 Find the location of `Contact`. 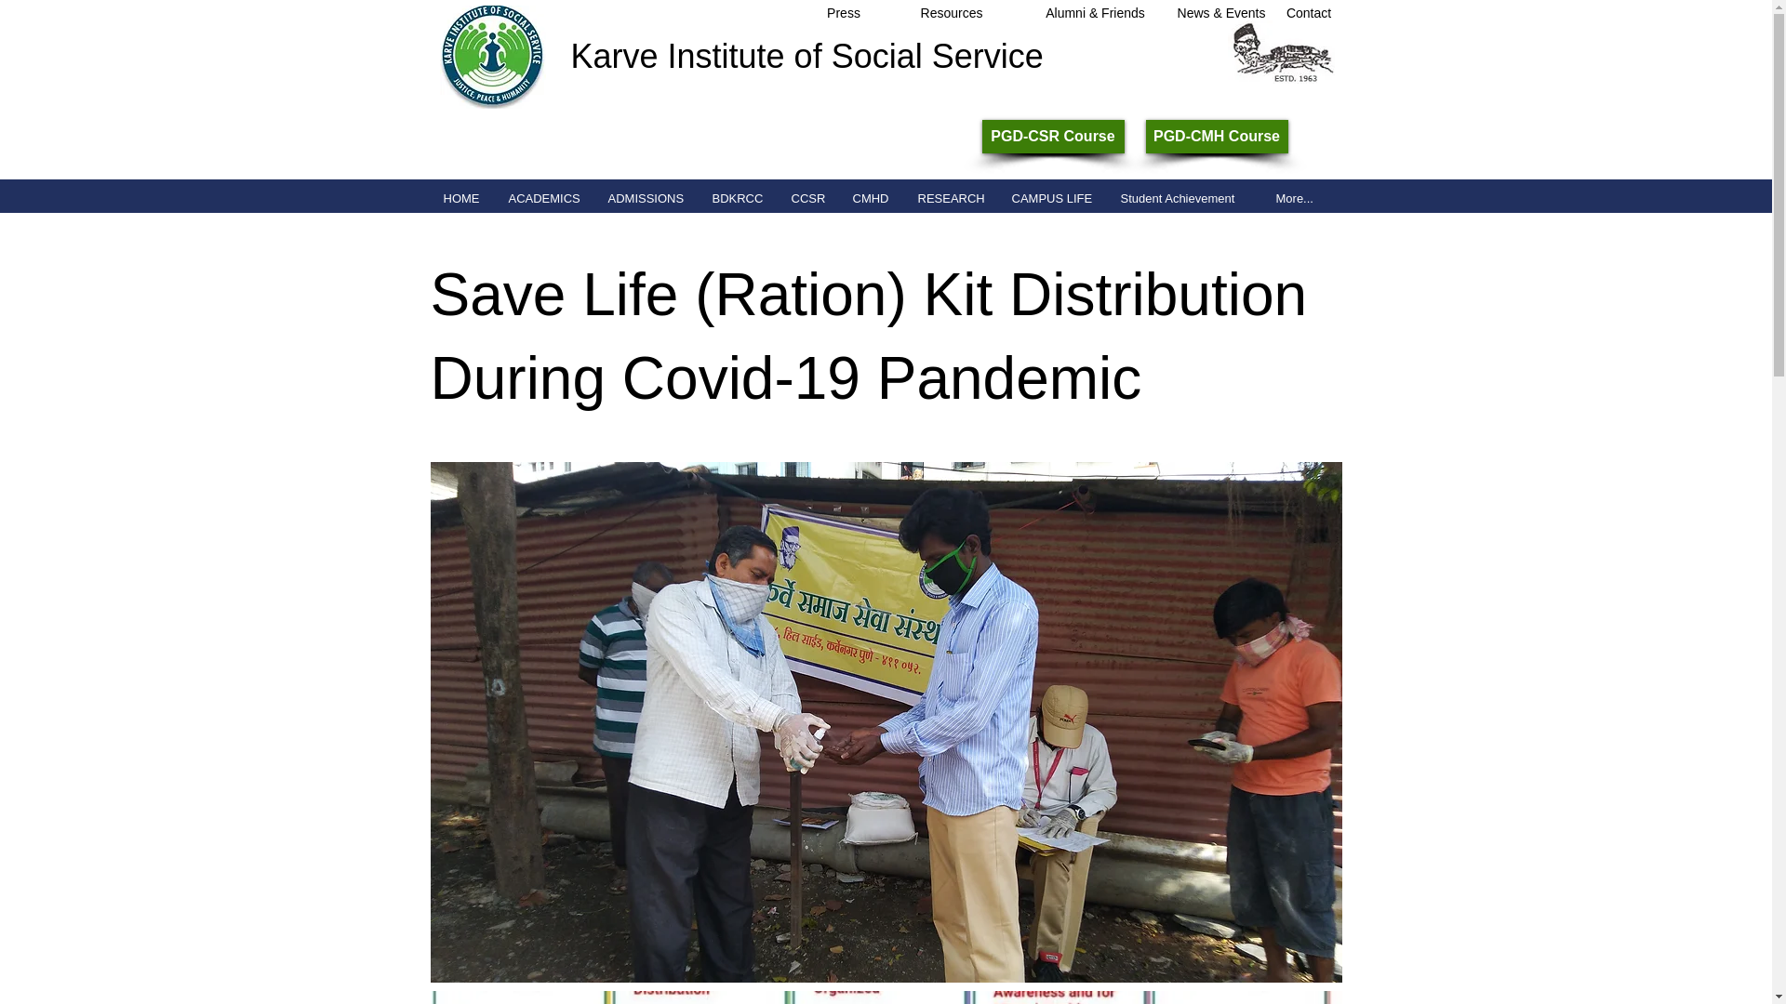

Contact is located at coordinates (1308, 13).